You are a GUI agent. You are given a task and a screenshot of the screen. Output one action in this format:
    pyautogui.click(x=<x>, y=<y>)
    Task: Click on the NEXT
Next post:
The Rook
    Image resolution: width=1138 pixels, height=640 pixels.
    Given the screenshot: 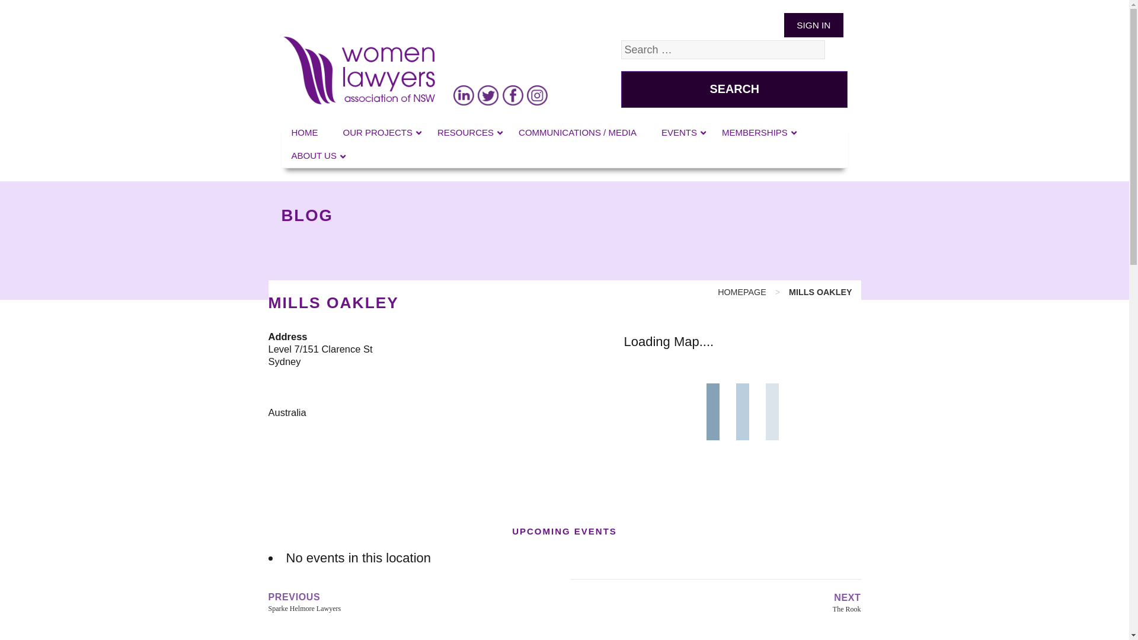 What is the action you would take?
    pyautogui.click(x=715, y=603)
    